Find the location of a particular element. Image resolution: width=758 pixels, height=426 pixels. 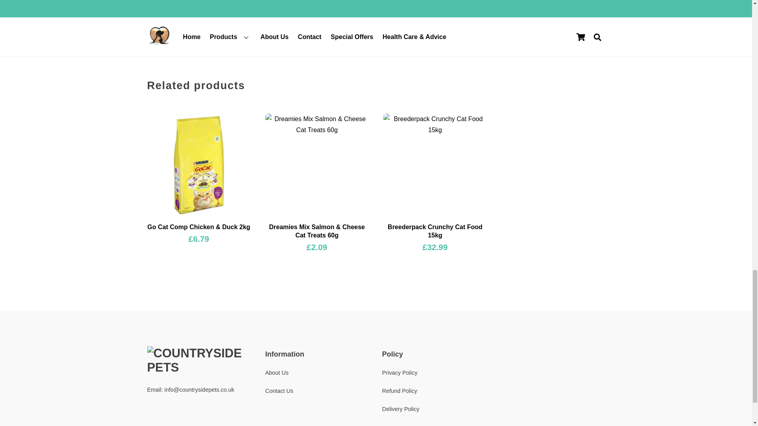

Submit is located at coordinates (165, 44).